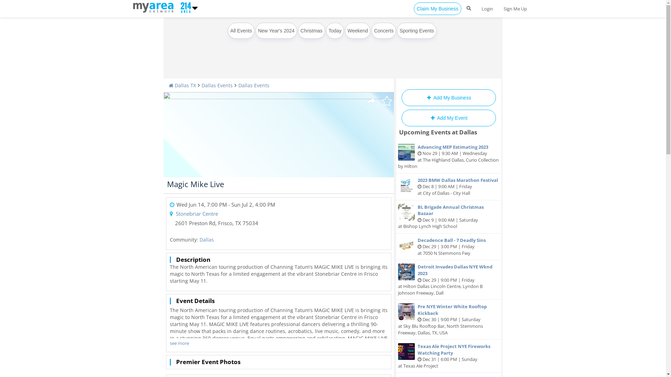 Image resolution: width=671 pixels, height=377 pixels. I want to click on Concerts, so click(384, 31).